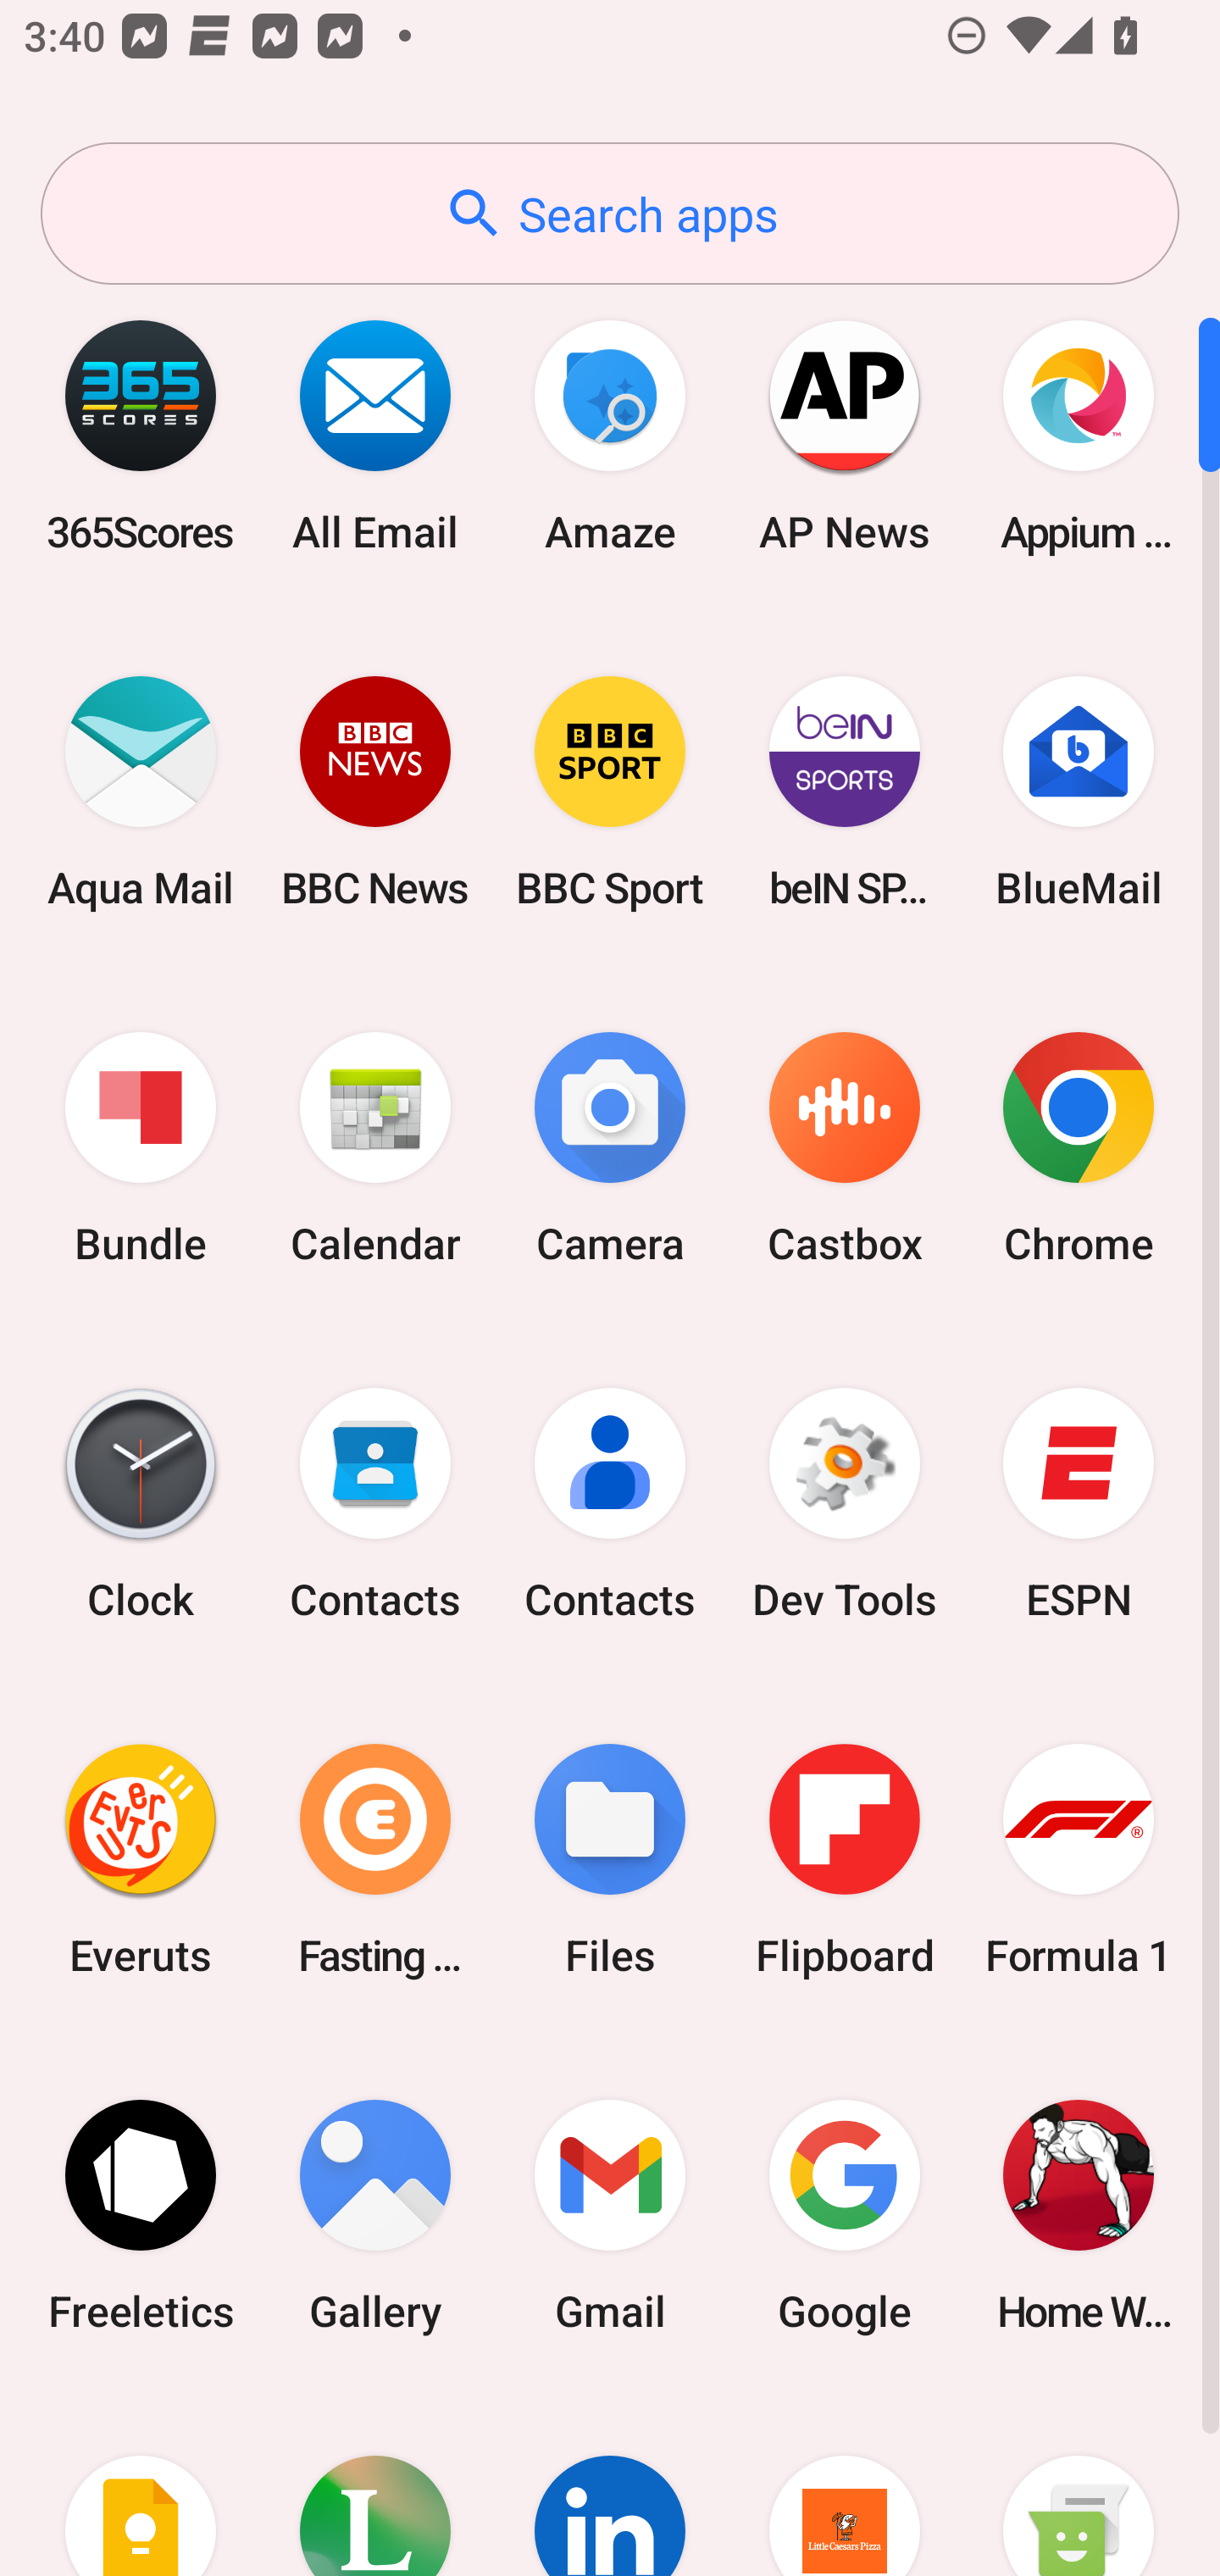 The image size is (1220, 2576). Describe the element at coordinates (375, 791) in the screenshot. I see `BBC News` at that location.